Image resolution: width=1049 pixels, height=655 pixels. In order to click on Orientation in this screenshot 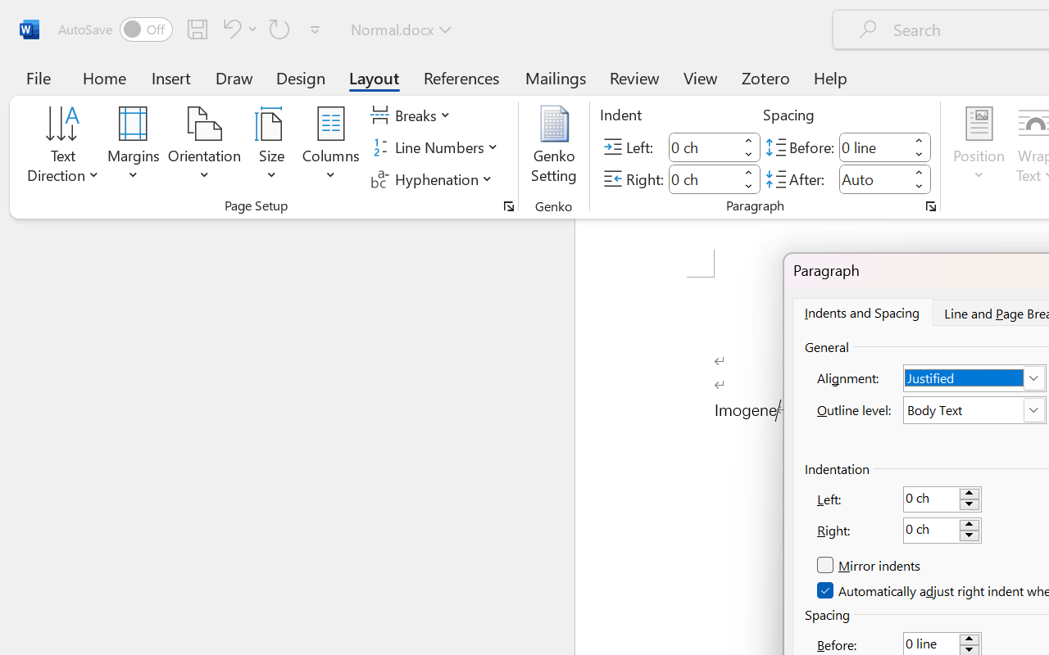, I will do `click(205, 147)`.